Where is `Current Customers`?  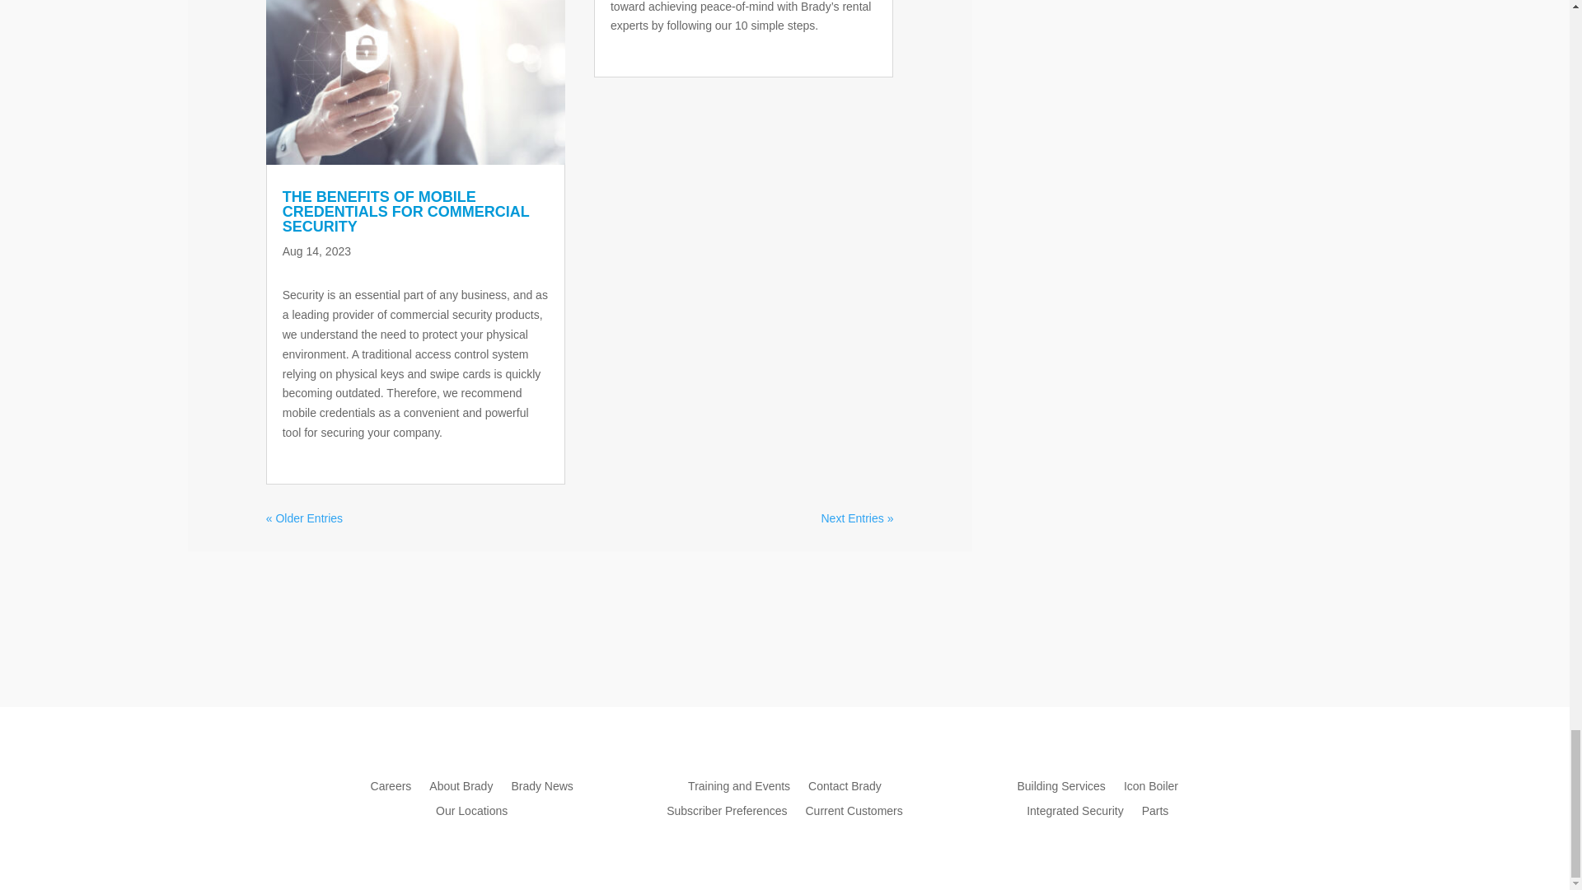 Current Customers is located at coordinates (854, 814).